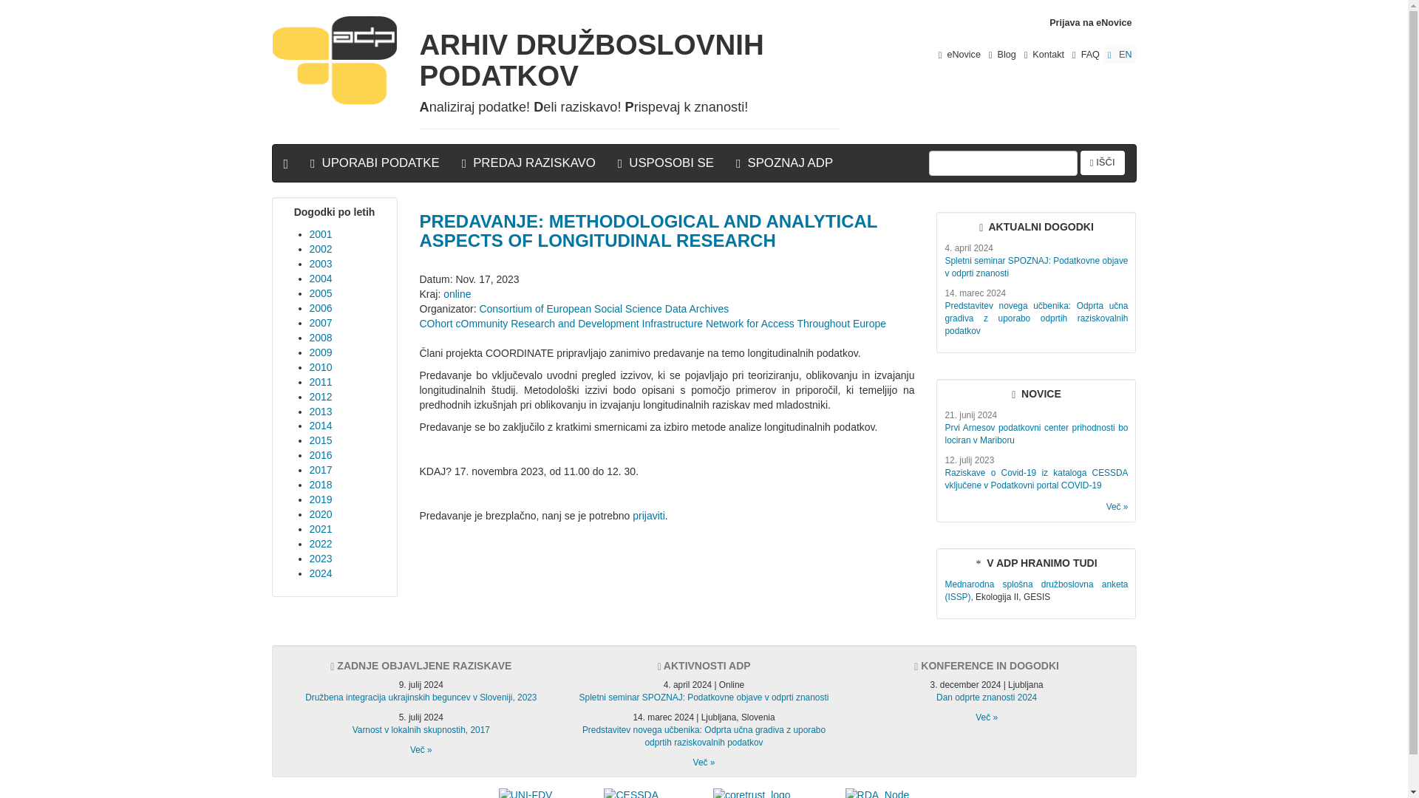 Image resolution: width=1419 pixels, height=798 pixels. I want to click on   Kontakt, so click(1044, 55).